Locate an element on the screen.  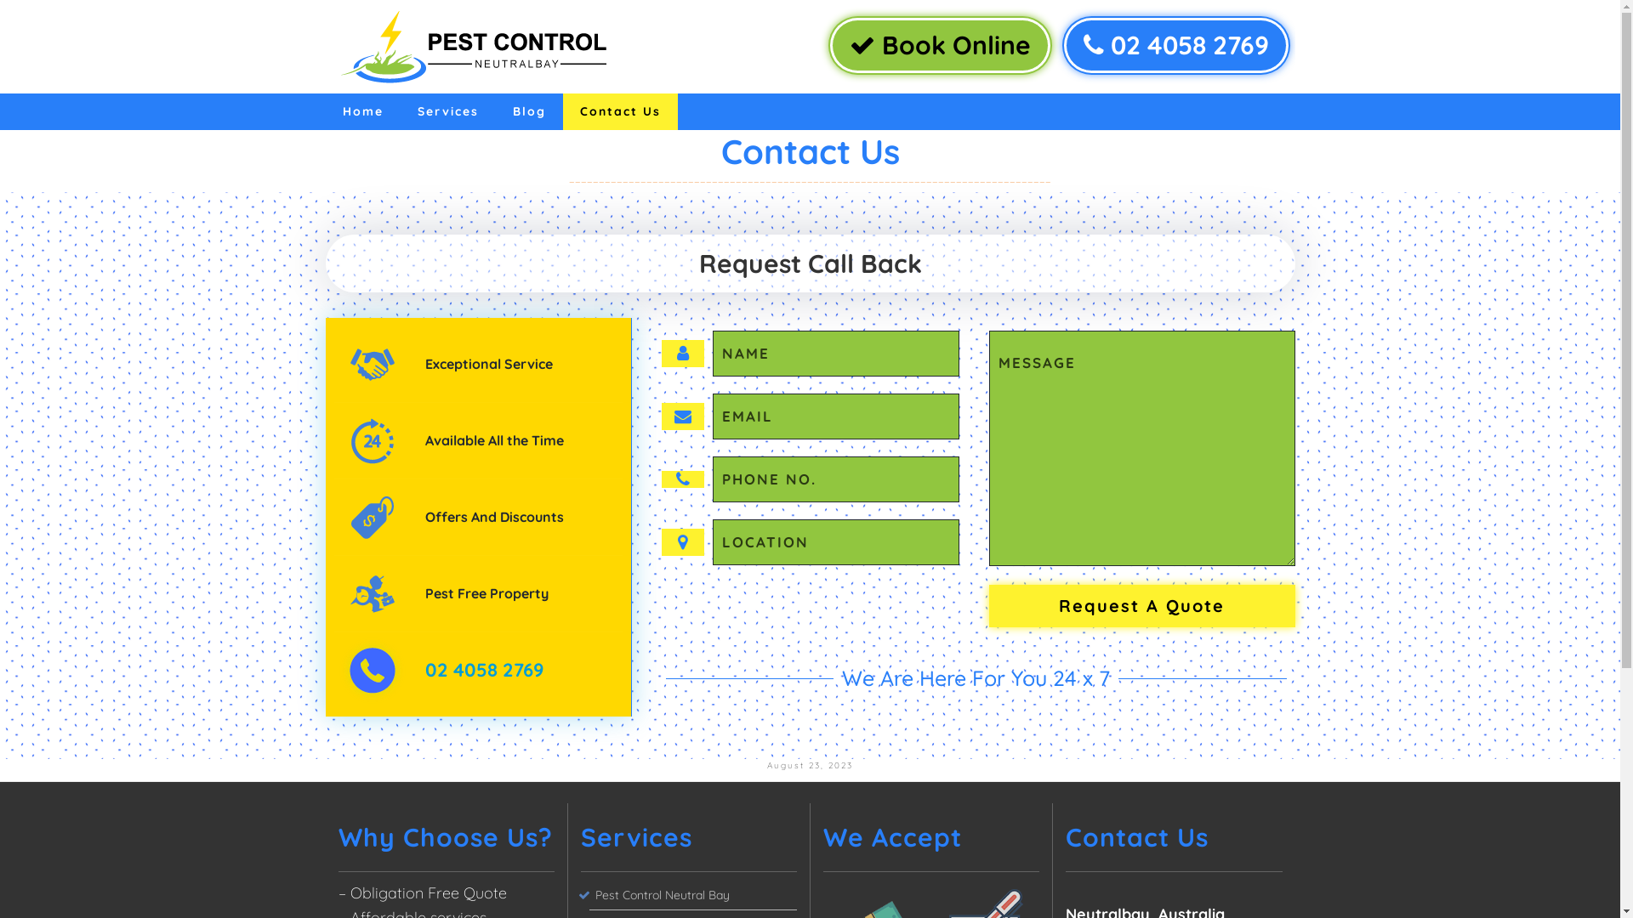
Pest Control Neutral Bay is located at coordinates (692, 896).